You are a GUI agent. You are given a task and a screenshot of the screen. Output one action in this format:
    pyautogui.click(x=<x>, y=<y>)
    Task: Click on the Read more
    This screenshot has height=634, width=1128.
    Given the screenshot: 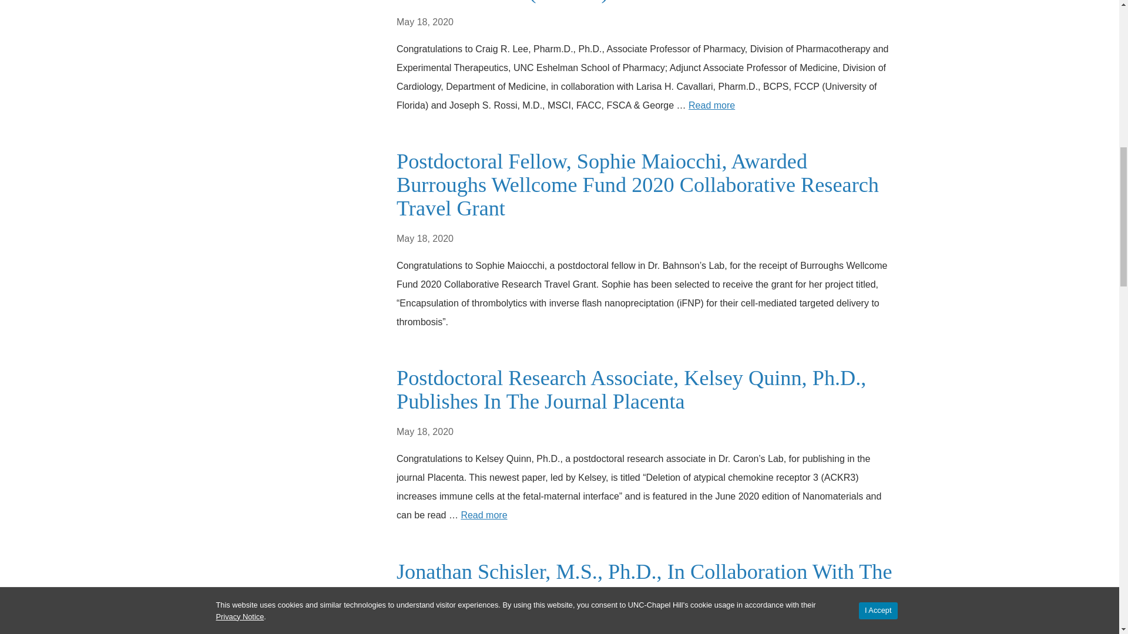 What is the action you would take?
    pyautogui.click(x=483, y=515)
    